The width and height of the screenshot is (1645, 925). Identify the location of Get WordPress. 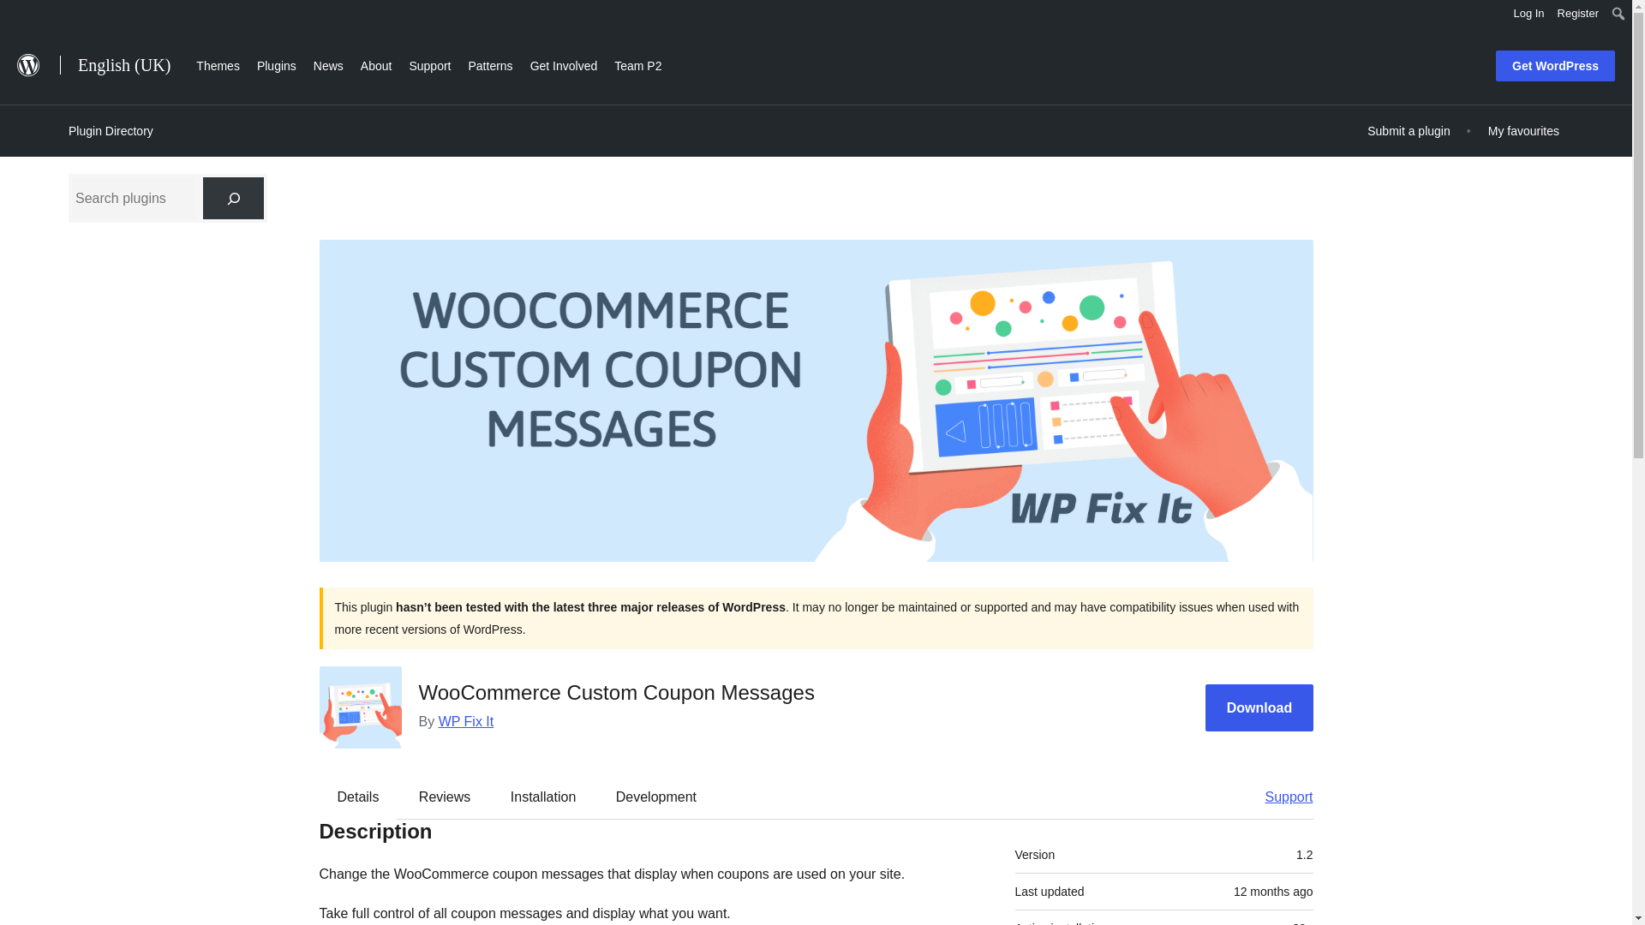
(1555, 66).